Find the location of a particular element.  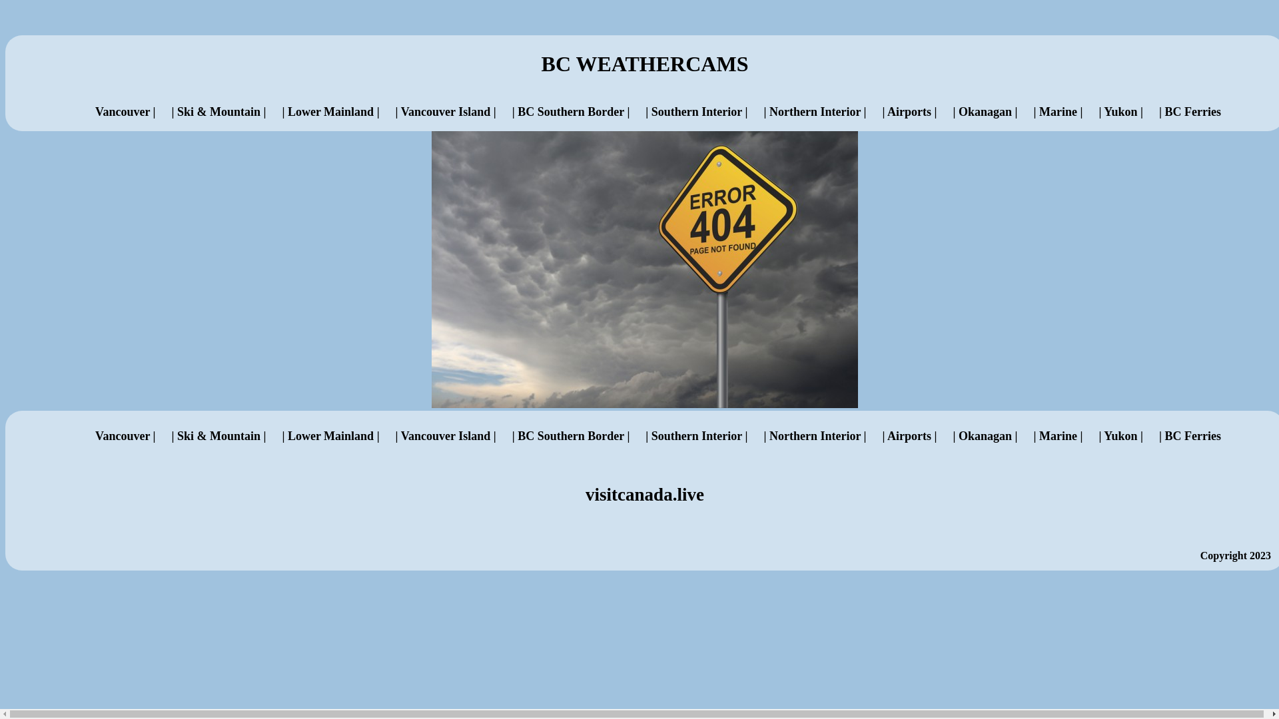

| Okanagan | is located at coordinates (985, 435).